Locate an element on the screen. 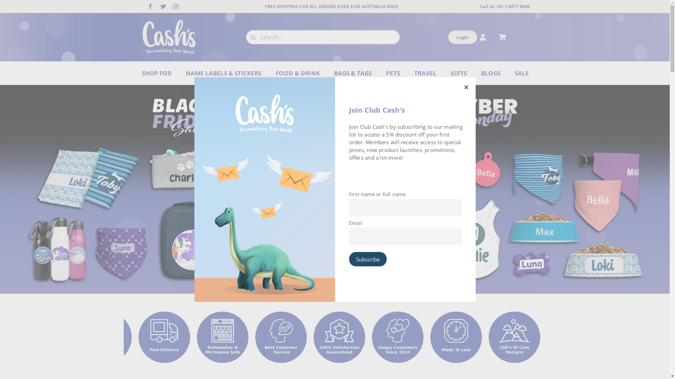 The height and width of the screenshot is (379, 675). GIFTS is located at coordinates (459, 73).